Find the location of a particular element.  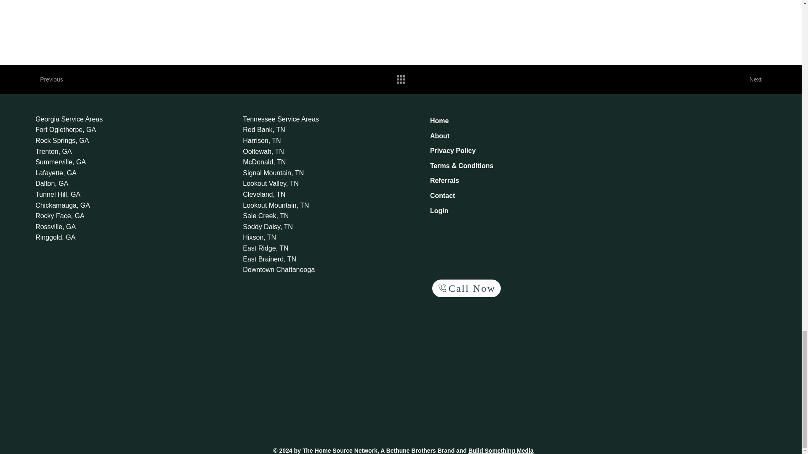

Soddy Daisy, TN is located at coordinates (290, 227).